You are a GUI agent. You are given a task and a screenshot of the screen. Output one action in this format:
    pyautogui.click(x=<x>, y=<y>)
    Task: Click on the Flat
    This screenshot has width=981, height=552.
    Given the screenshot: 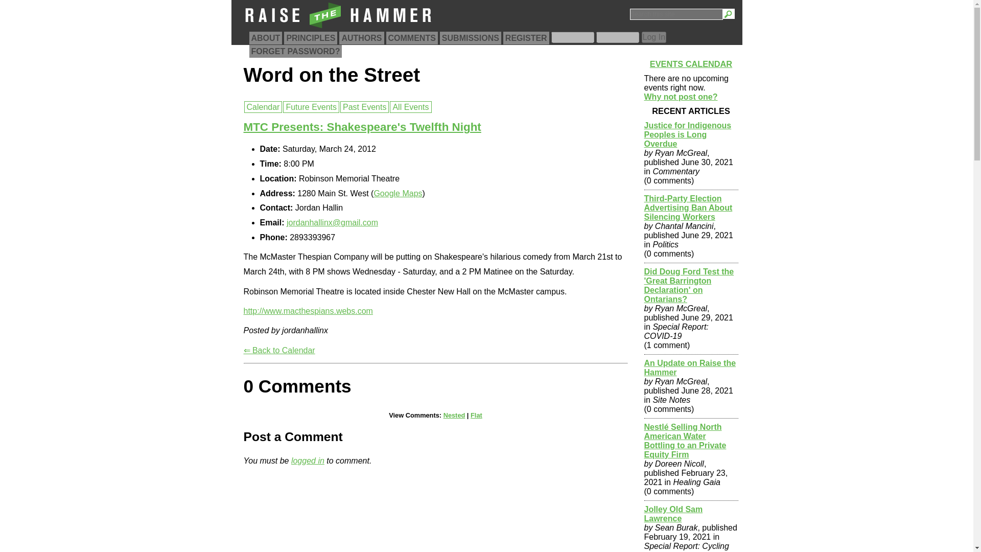 What is the action you would take?
    pyautogui.click(x=476, y=415)
    